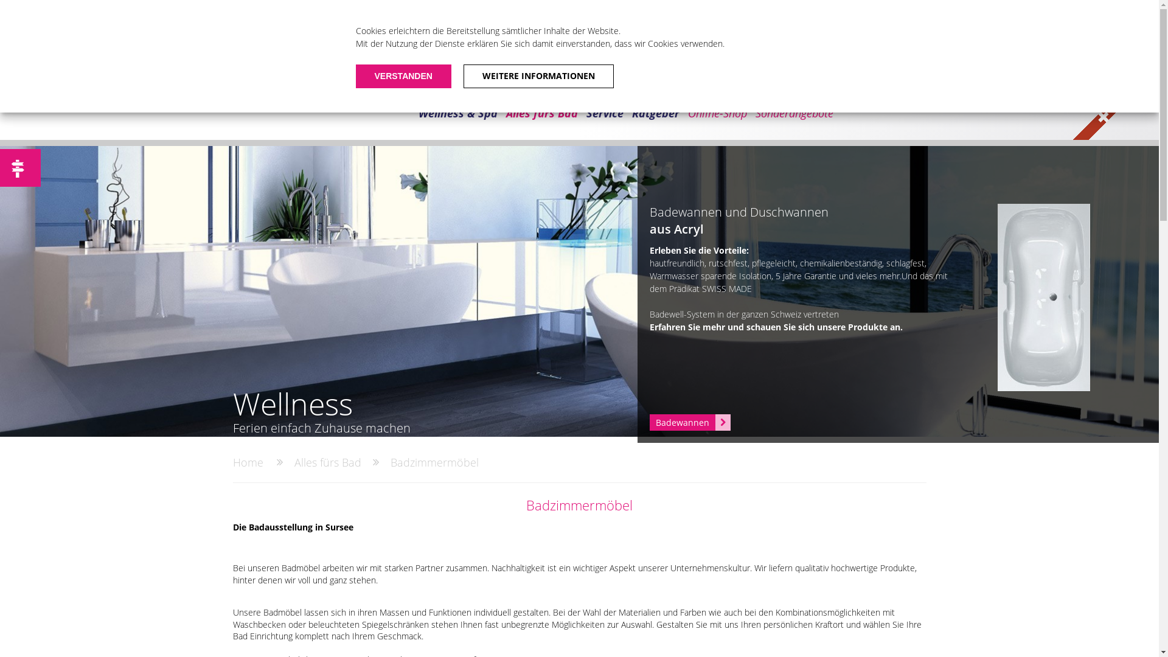  What do you see at coordinates (605, 113) in the screenshot?
I see `Service` at bounding box center [605, 113].